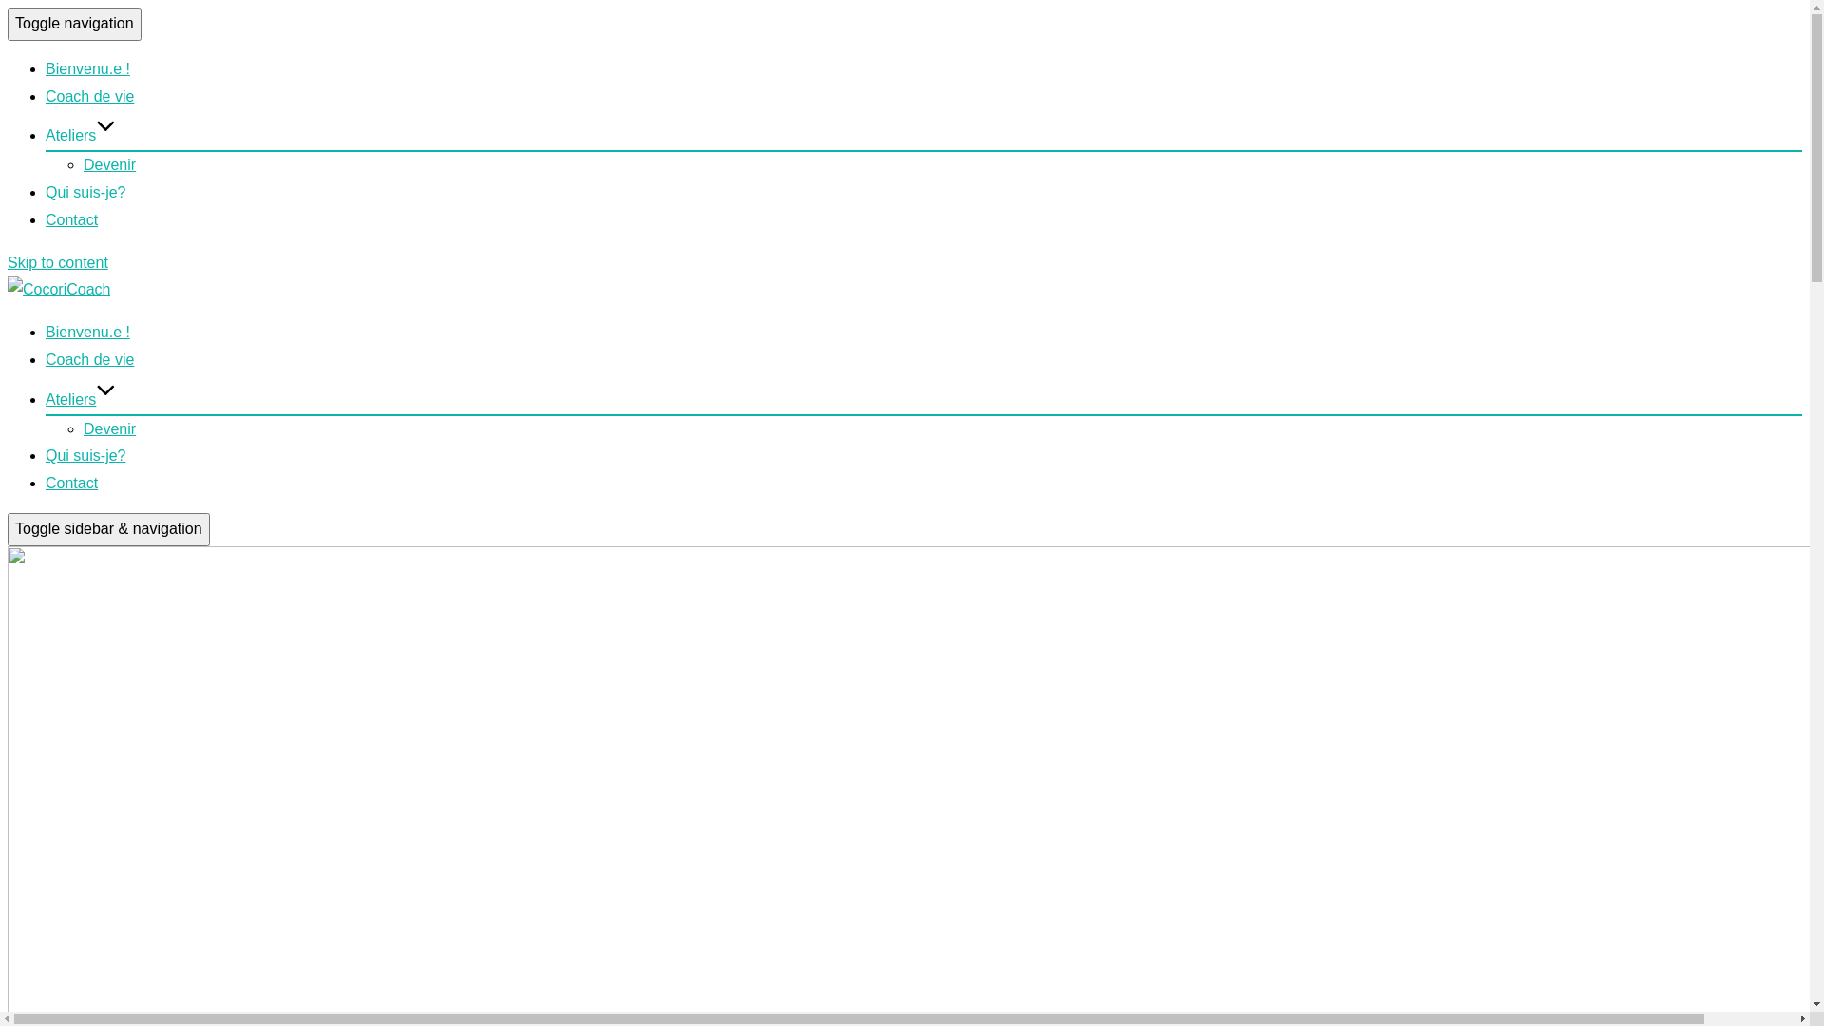 The width and height of the screenshot is (1824, 1026). What do you see at coordinates (85, 456) in the screenshot?
I see `Qui suis-je?` at bounding box center [85, 456].